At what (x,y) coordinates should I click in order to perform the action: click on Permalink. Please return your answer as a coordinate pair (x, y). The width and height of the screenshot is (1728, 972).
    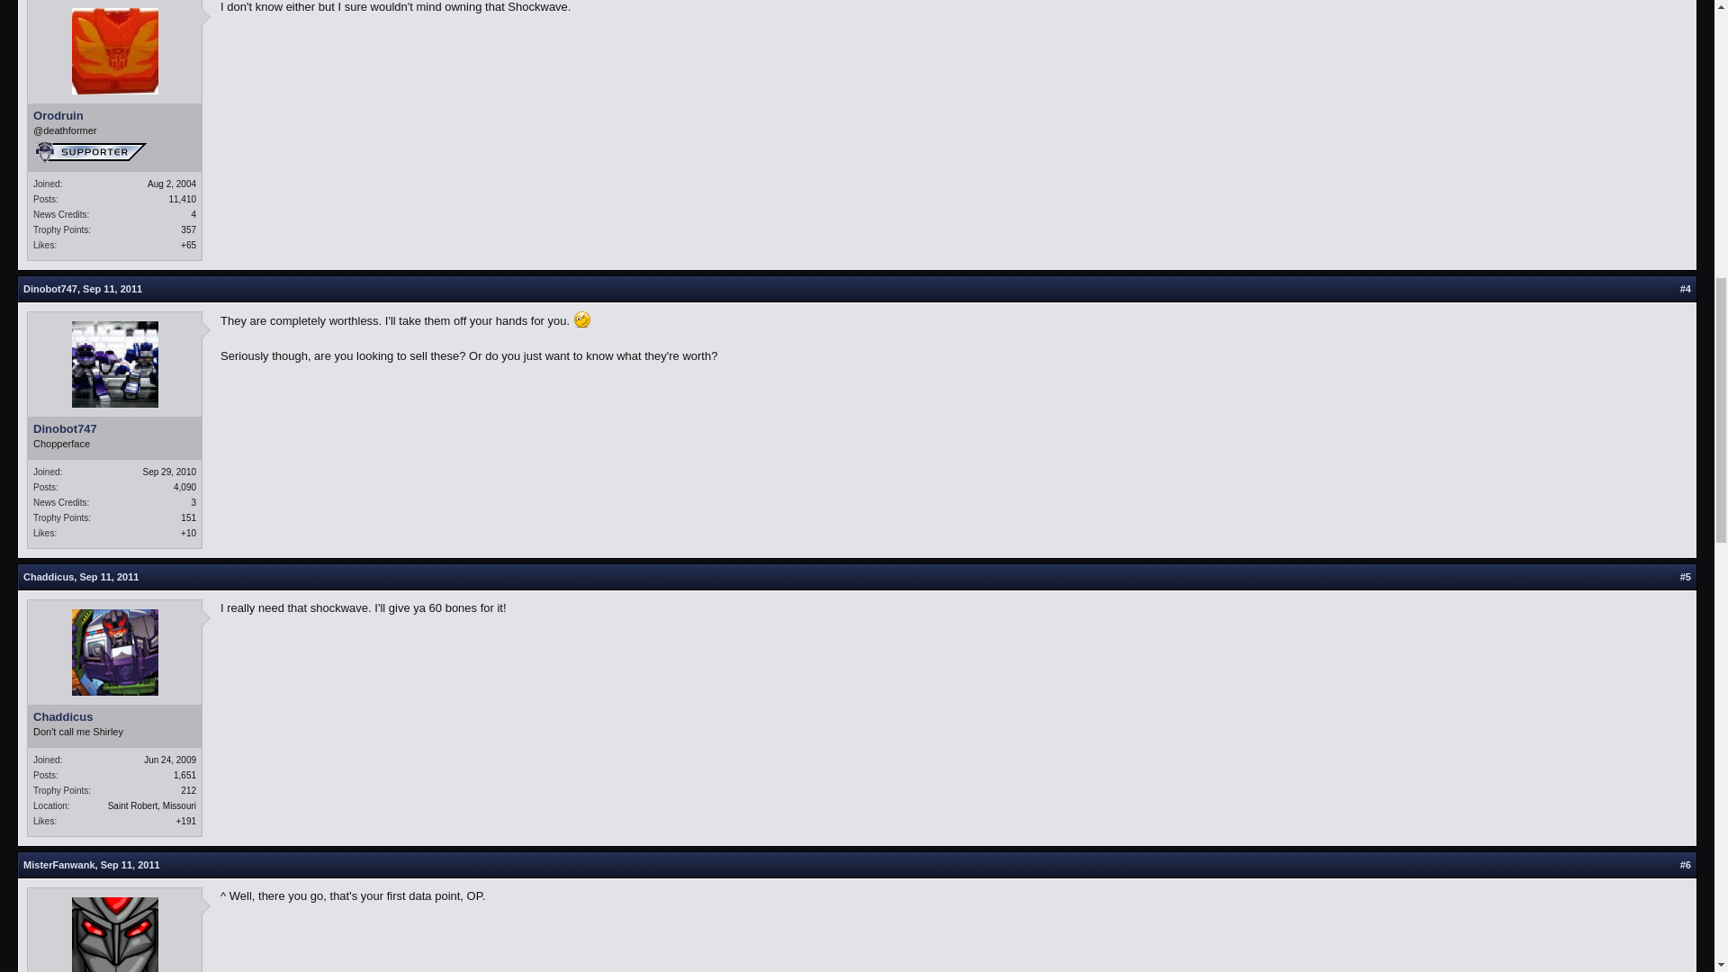
    Looking at the image, I should click on (108, 576).